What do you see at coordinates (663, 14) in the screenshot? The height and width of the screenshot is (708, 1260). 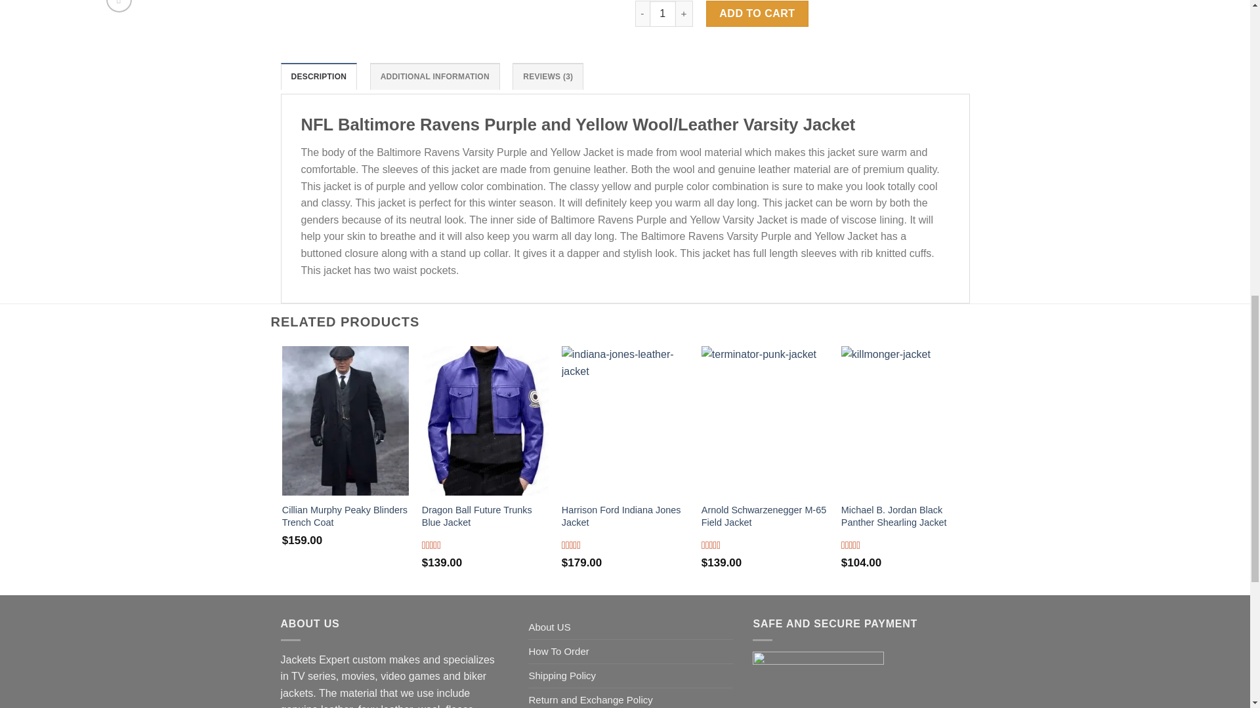 I see `1` at bounding box center [663, 14].